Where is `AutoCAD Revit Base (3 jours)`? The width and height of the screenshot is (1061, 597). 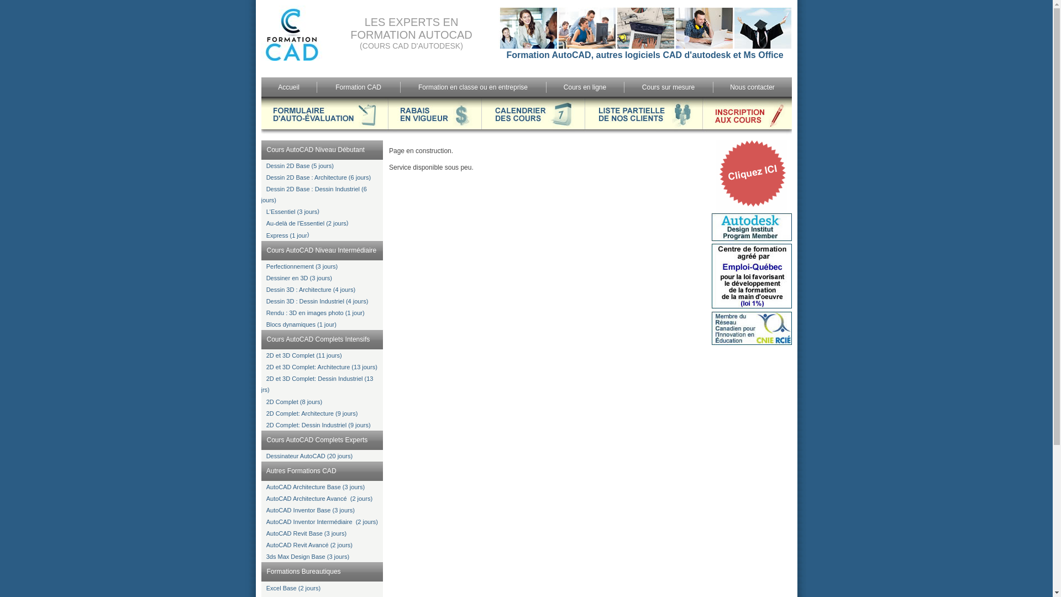 AutoCAD Revit Base (3 jours) is located at coordinates (307, 533).